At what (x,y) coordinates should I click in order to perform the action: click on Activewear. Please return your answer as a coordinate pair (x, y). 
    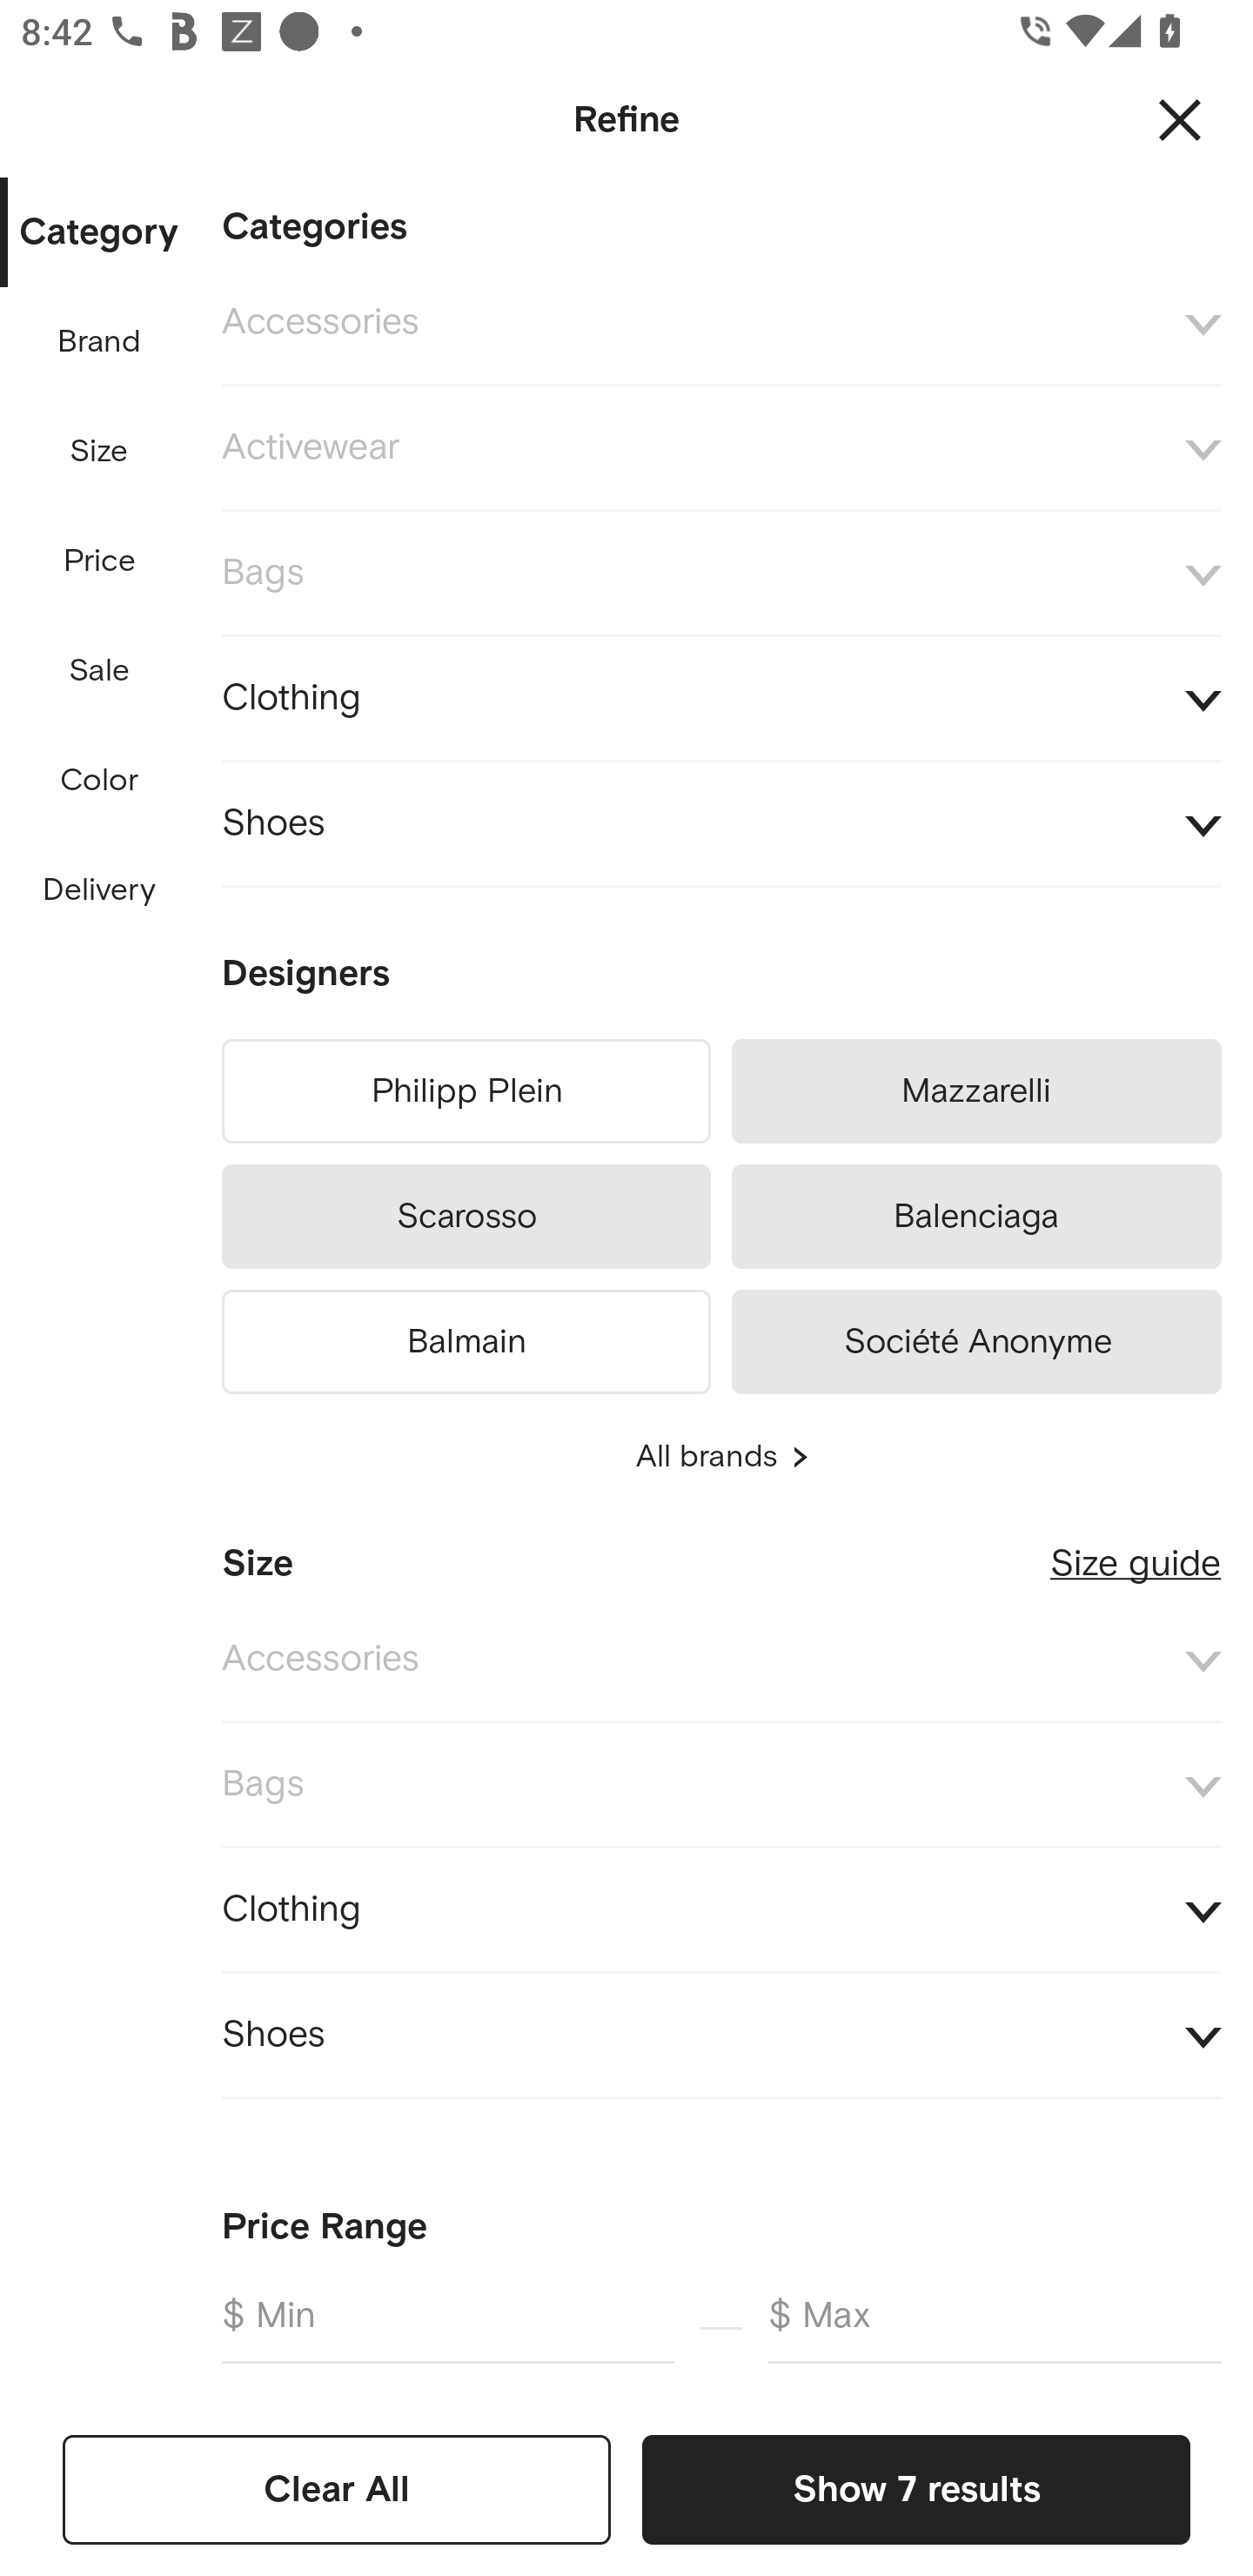
    Looking at the image, I should click on (721, 448).